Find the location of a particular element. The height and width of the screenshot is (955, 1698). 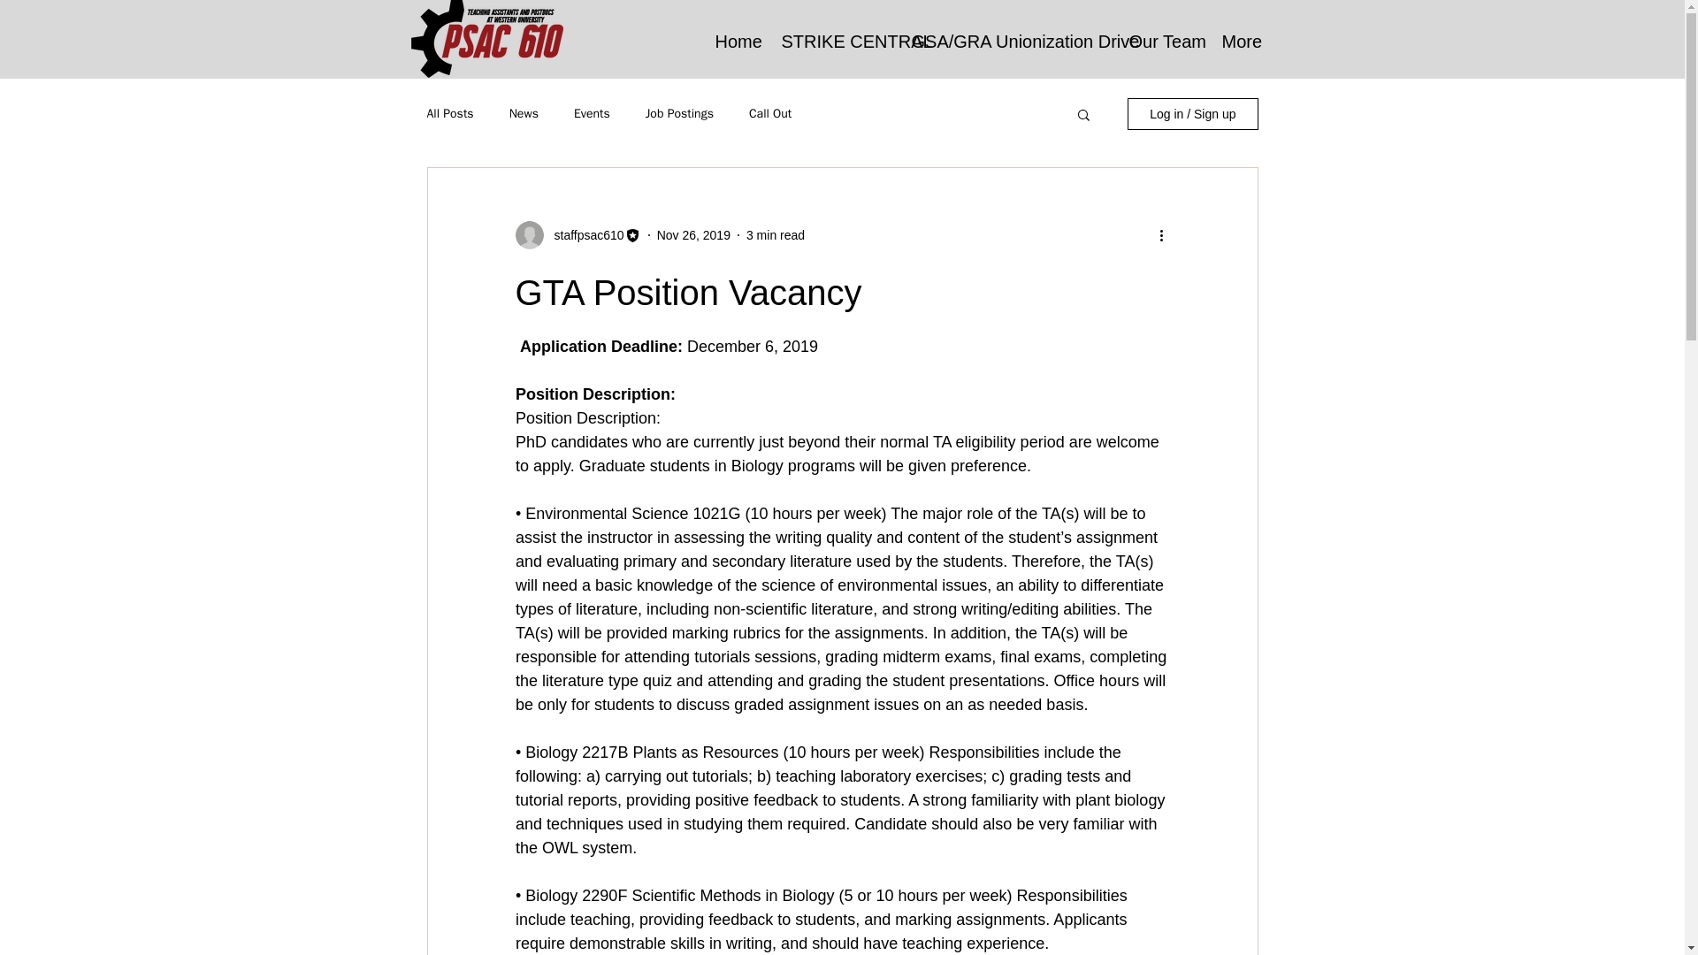

News is located at coordinates (524, 113).